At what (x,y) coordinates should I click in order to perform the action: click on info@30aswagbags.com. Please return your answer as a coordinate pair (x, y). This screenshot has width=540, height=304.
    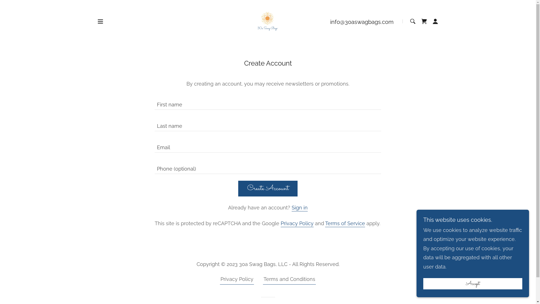
    Looking at the image, I should click on (362, 22).